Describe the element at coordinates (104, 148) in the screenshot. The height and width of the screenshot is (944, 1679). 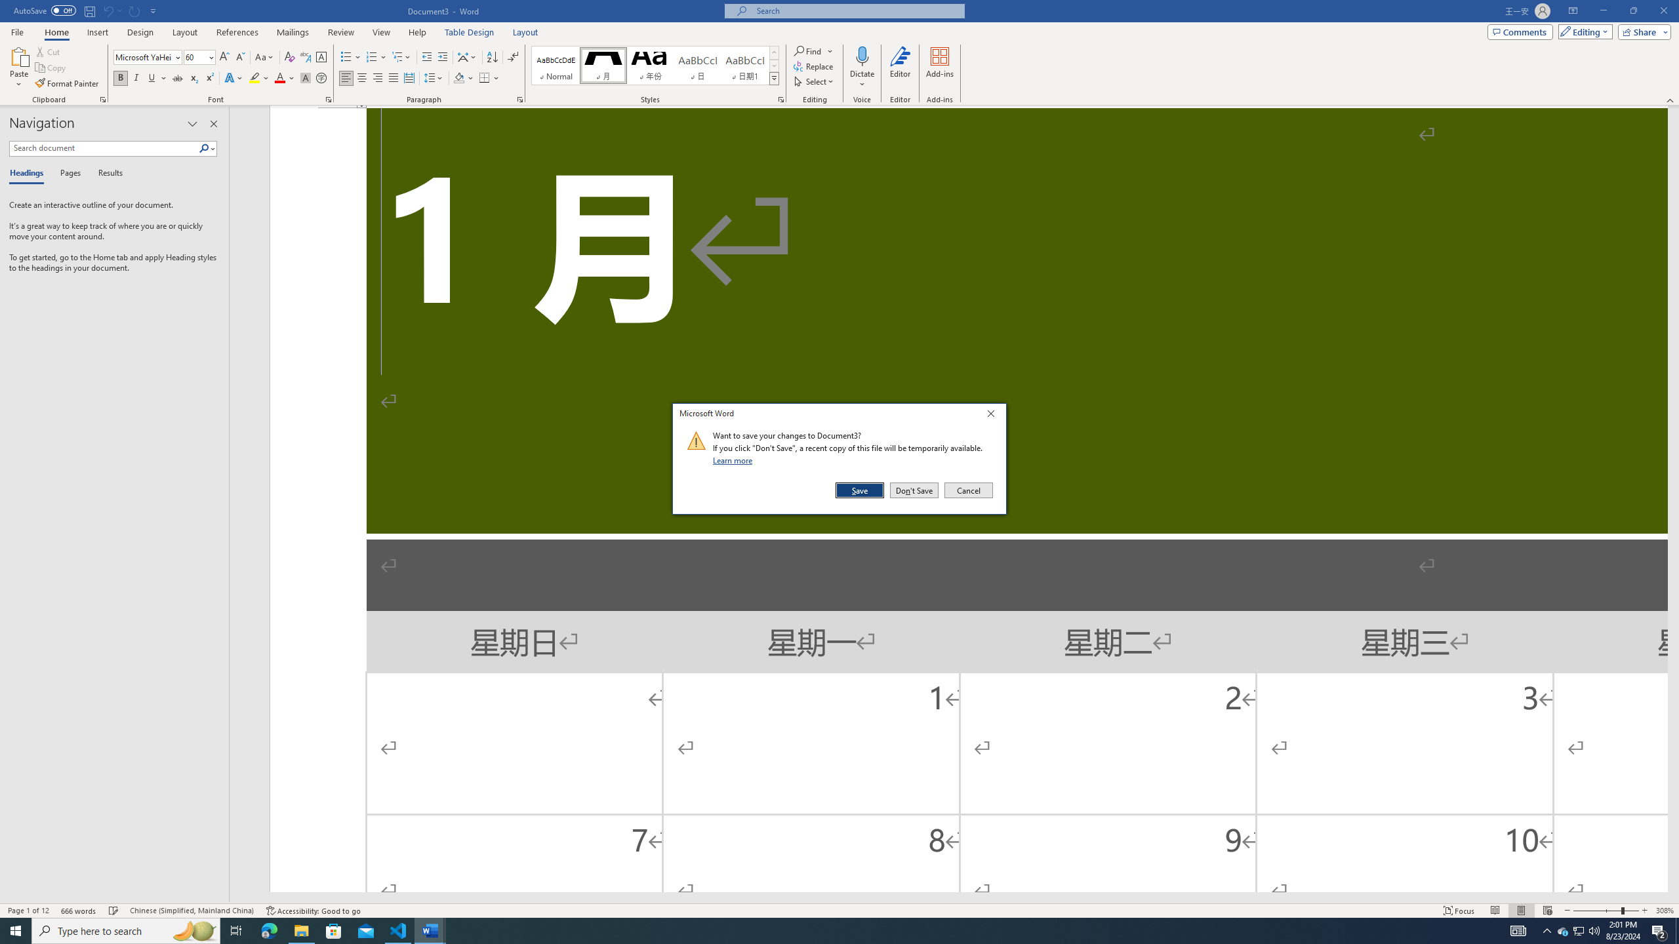
I see `Search document` at that location.